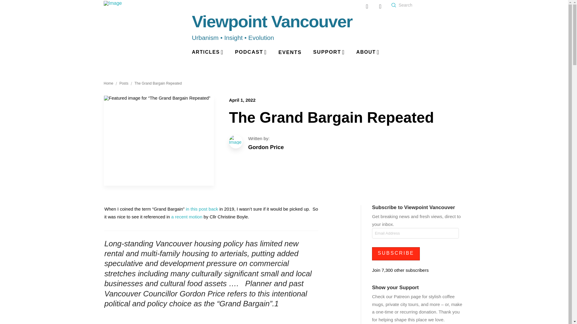  What do you see at coordinates (158, 84) in the screenshot?
I see `The Grand Bargain Repeated` at bounding box center [158, 84].